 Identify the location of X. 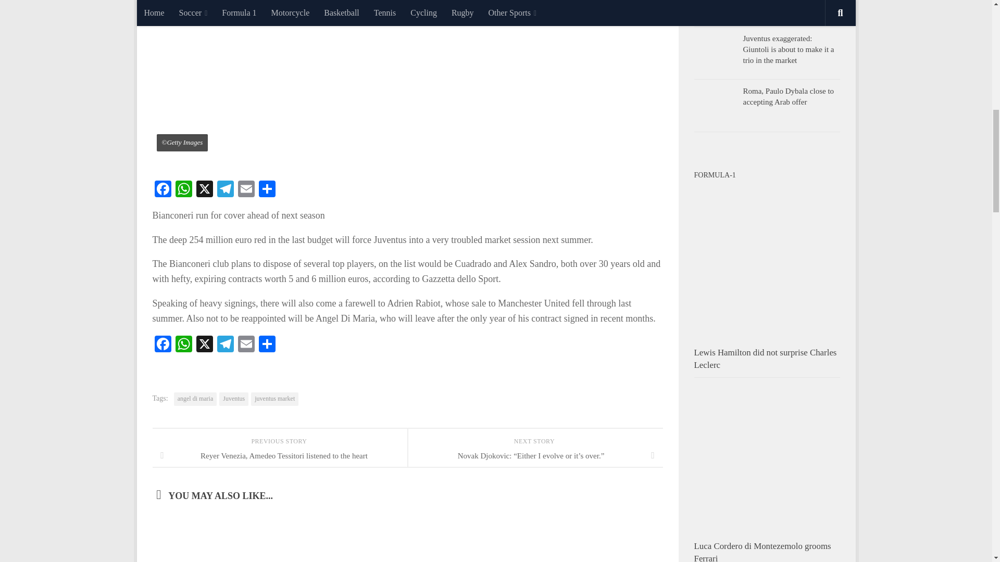
(204, 344).